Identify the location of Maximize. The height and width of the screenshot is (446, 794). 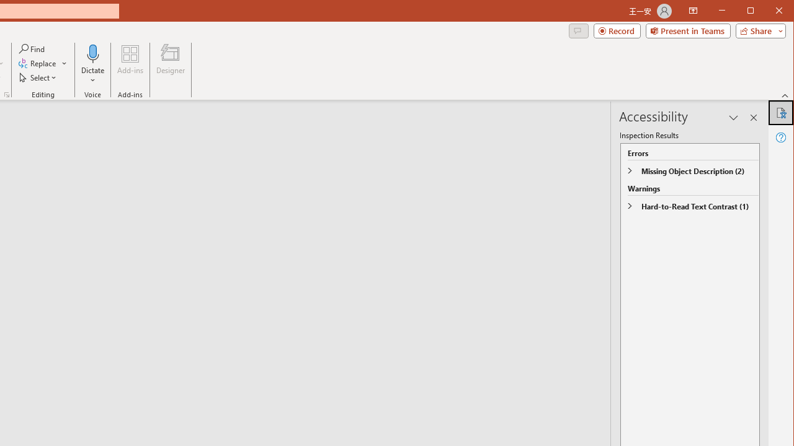
(768, 11).